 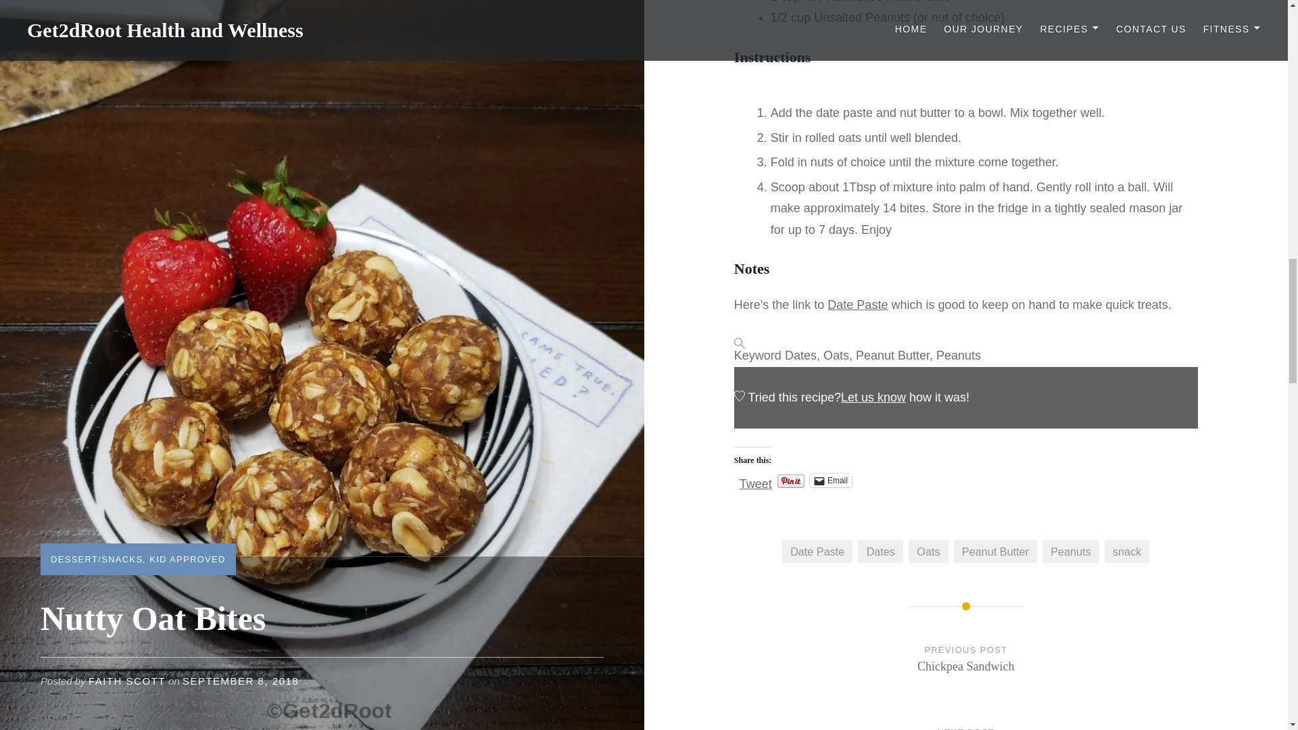 I want to click on Dates, so click(x=880, y=552).